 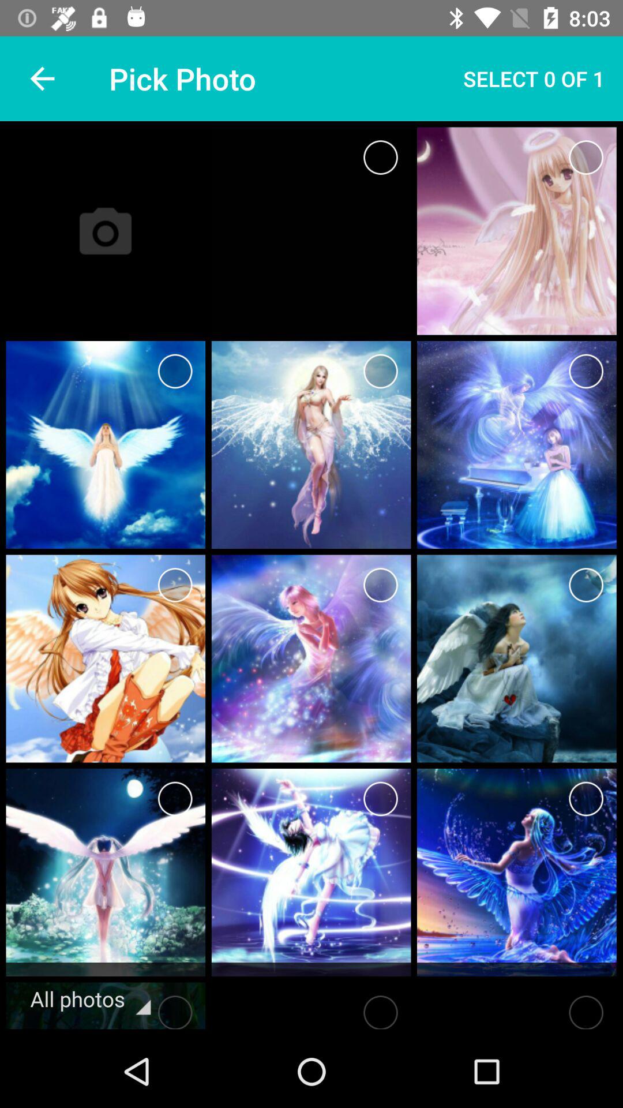 I want to click on select photo, so click(x=586, y=372).